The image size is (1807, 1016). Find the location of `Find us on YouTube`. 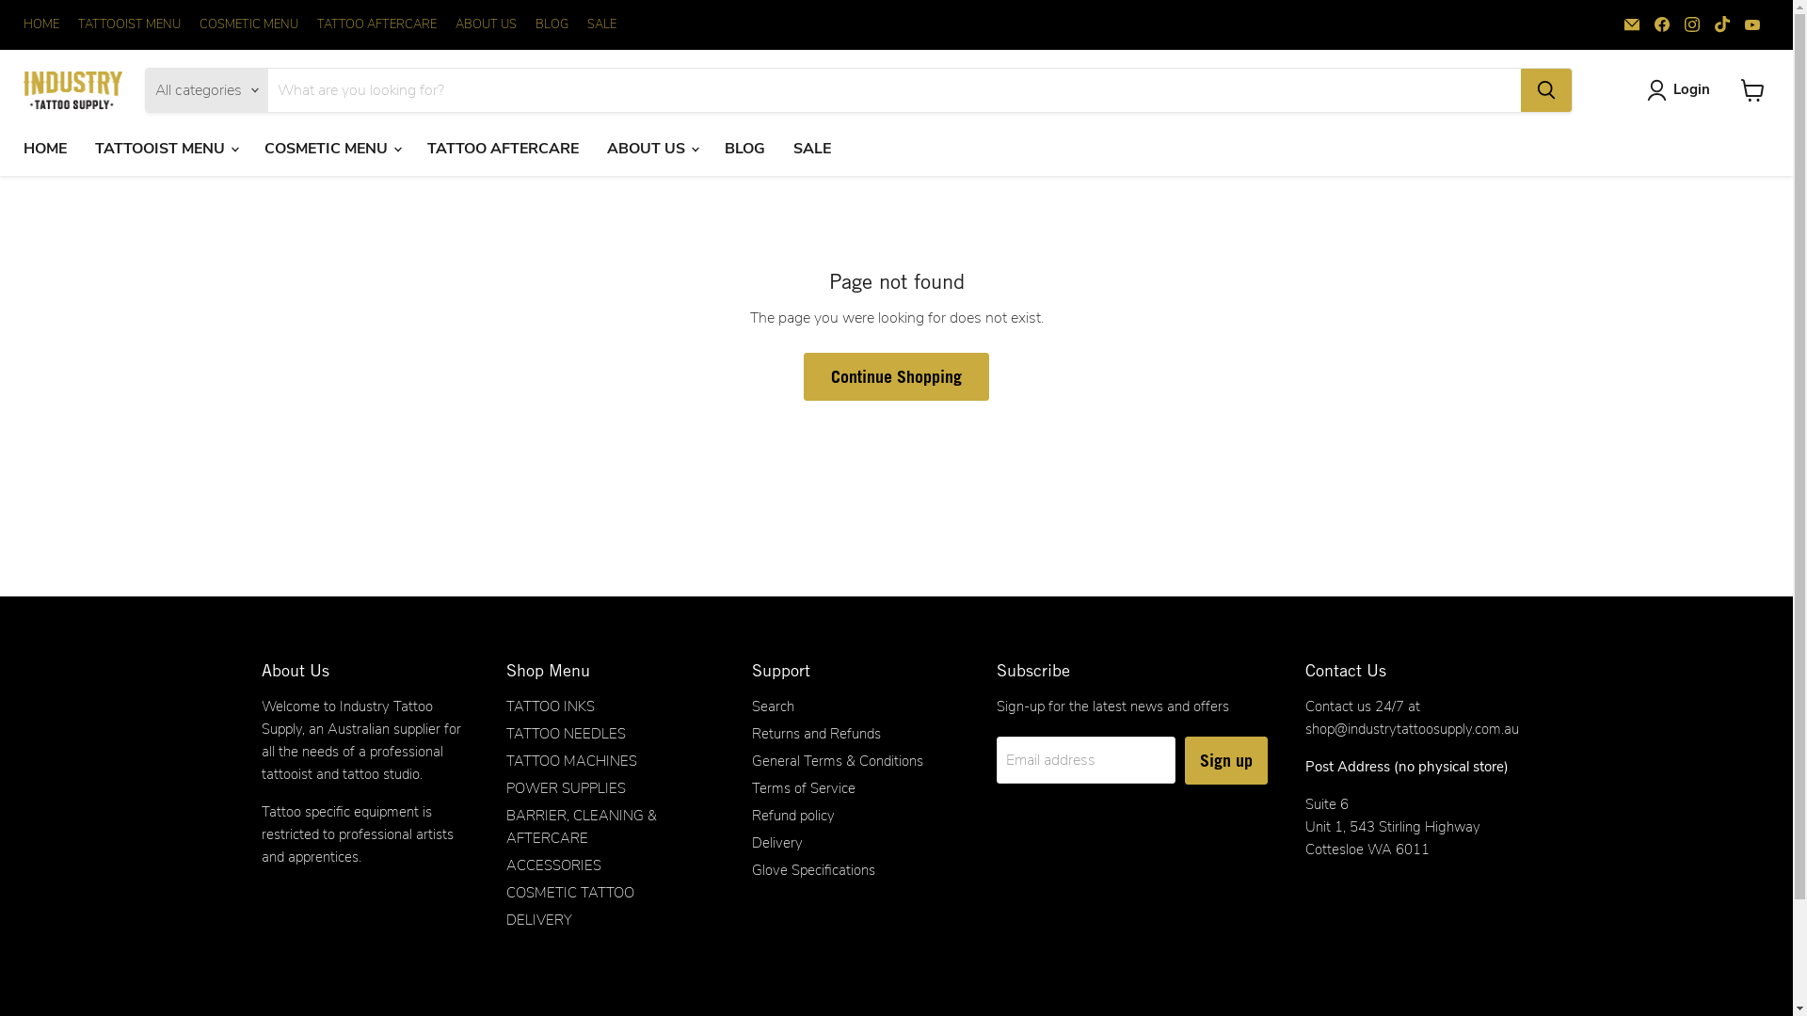

Find us on YouTube is located at coordinates (1752, 24).